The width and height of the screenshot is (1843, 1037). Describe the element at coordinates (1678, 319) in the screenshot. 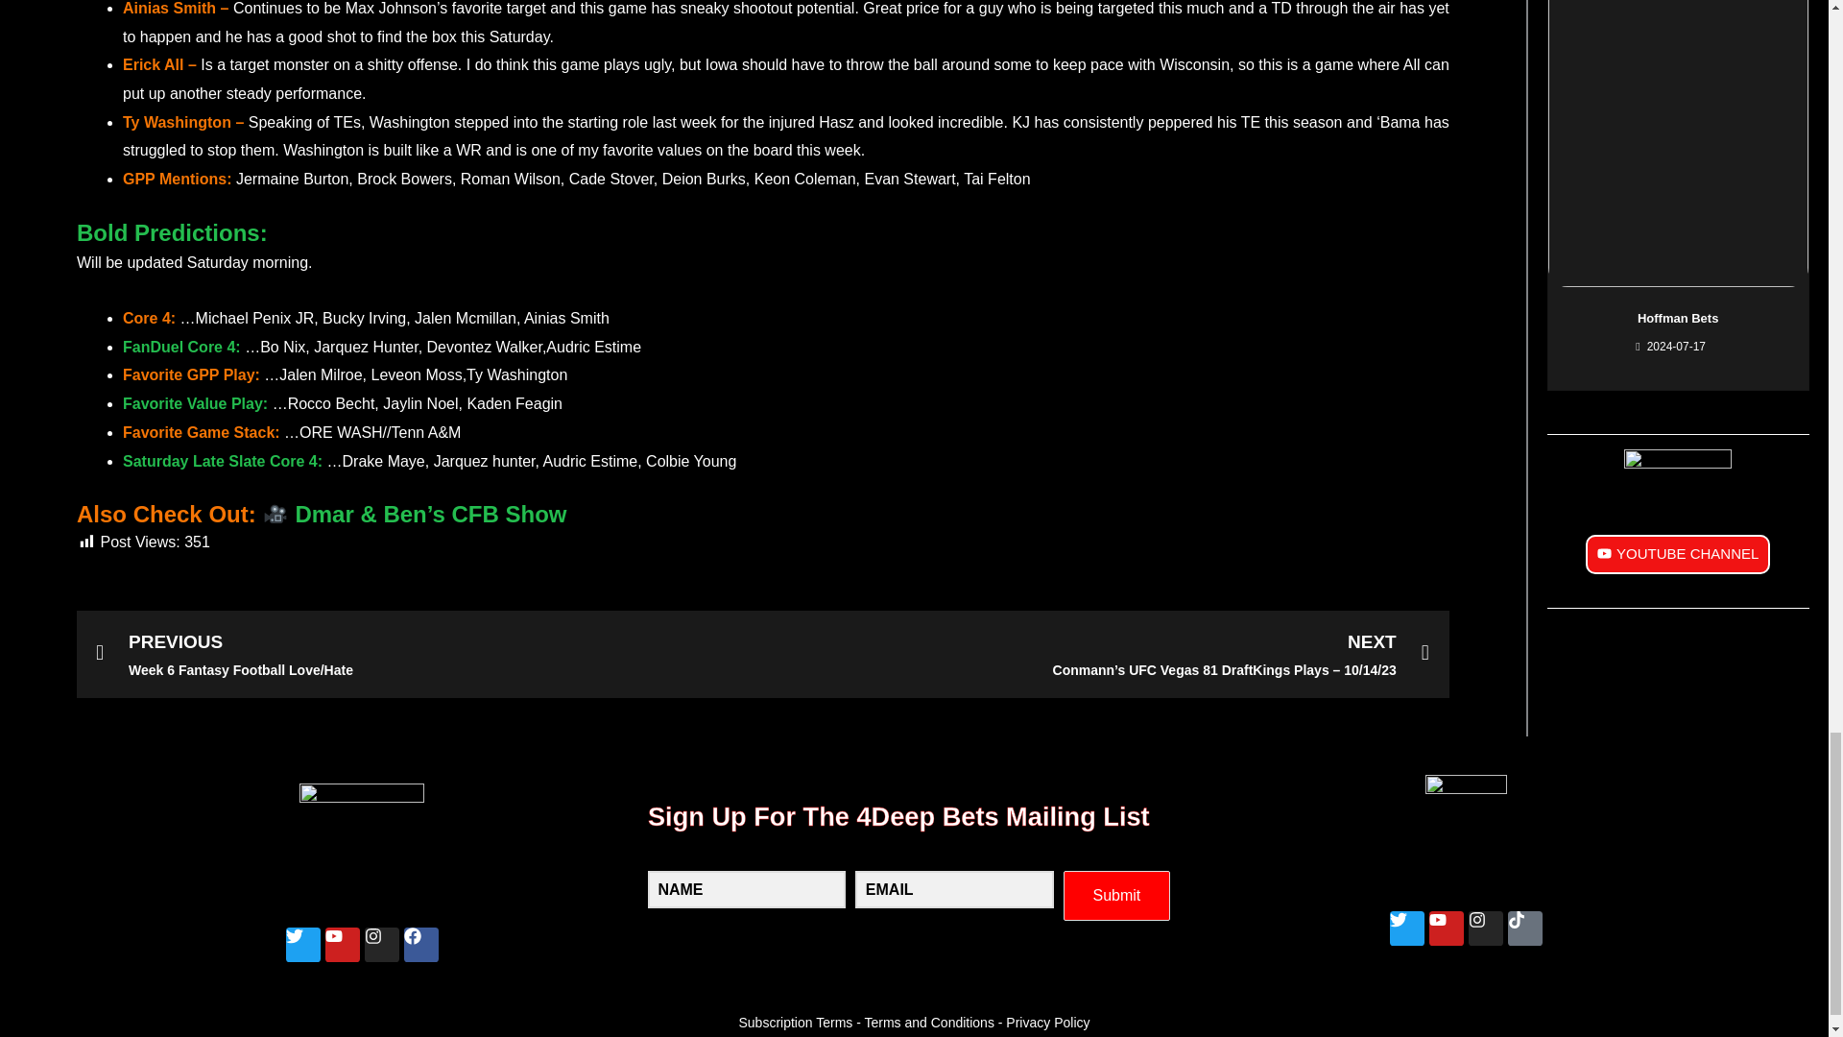

I see `Hoffman Bets` at that location.